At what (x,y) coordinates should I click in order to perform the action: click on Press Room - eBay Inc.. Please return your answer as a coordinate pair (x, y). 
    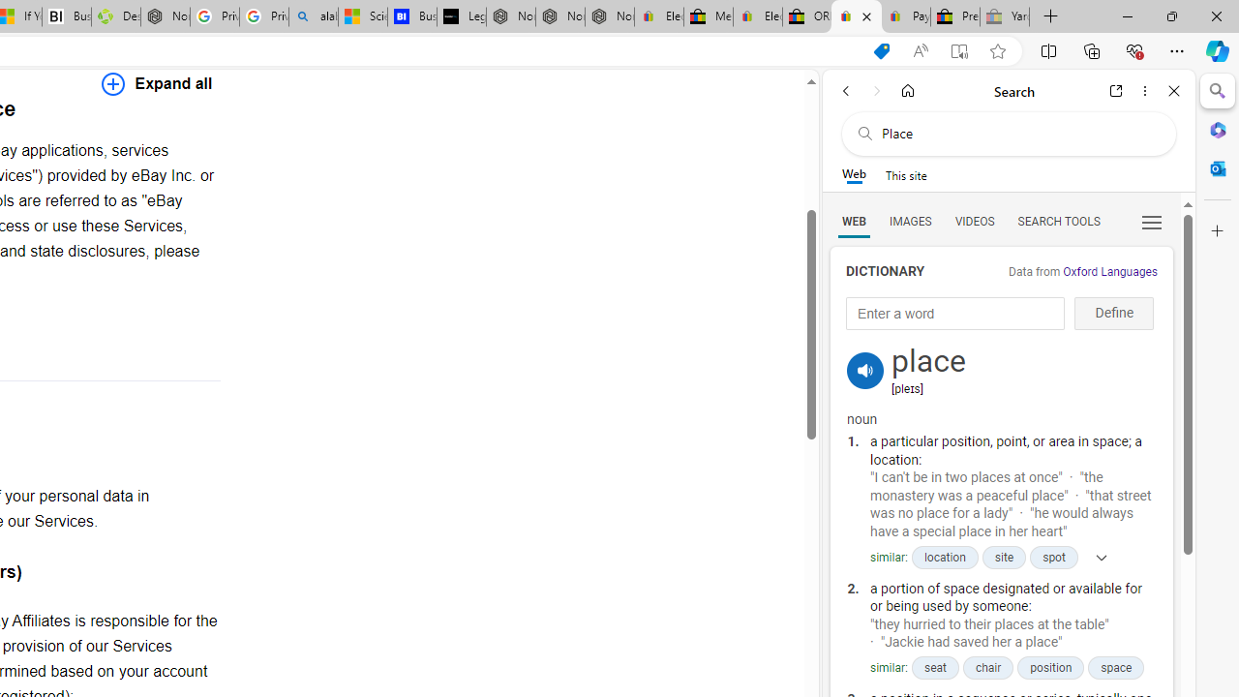
    Looking at the image, I should click on (955, 17).